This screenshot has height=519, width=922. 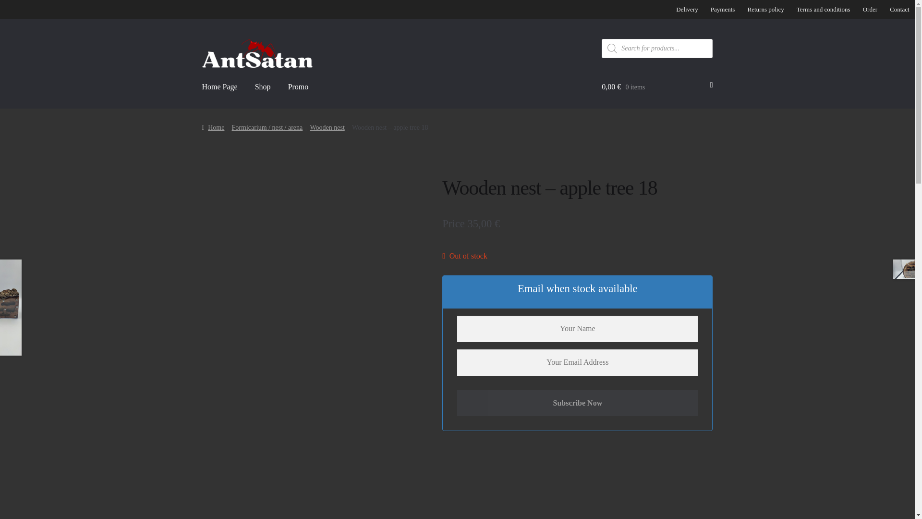 I want to click on Home Page, so click(x=220, y=93).